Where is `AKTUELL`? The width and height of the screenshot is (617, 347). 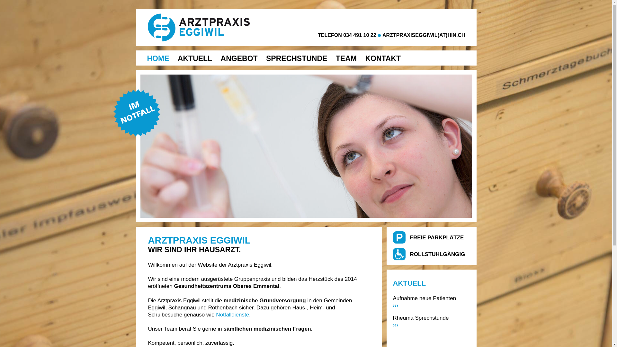 AKTUELL is located at coordinates (195, 58).